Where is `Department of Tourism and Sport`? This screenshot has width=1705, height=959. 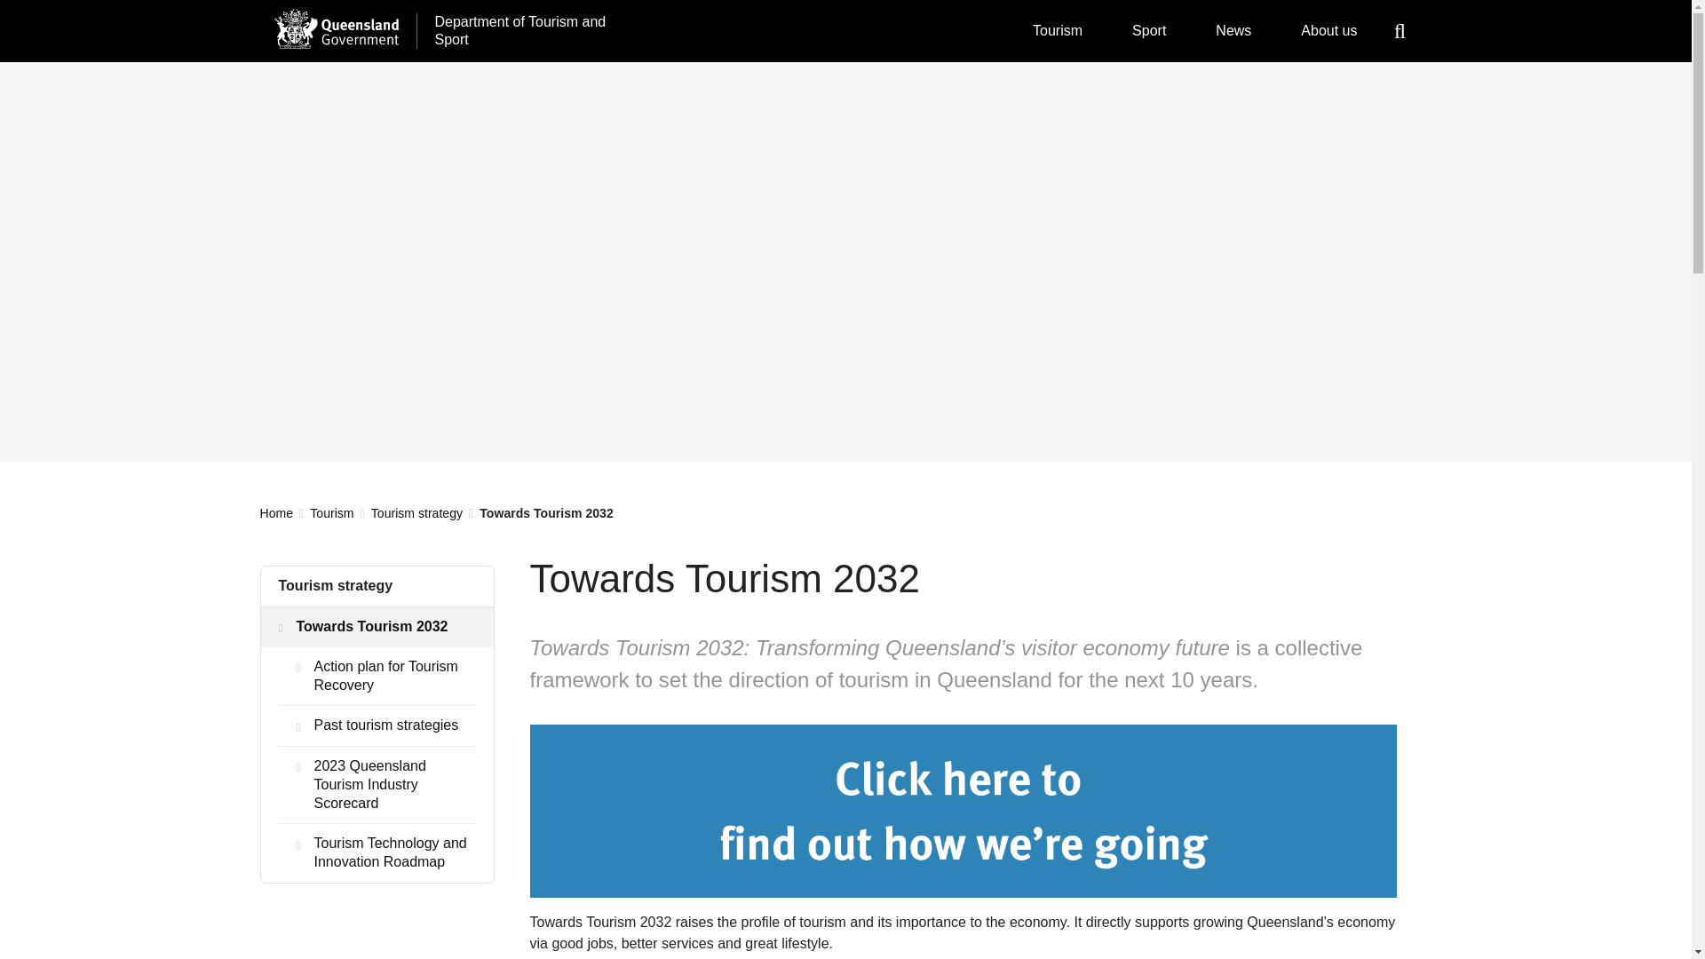
Department of Tourism and Sport is located at coordinates (522, 31).